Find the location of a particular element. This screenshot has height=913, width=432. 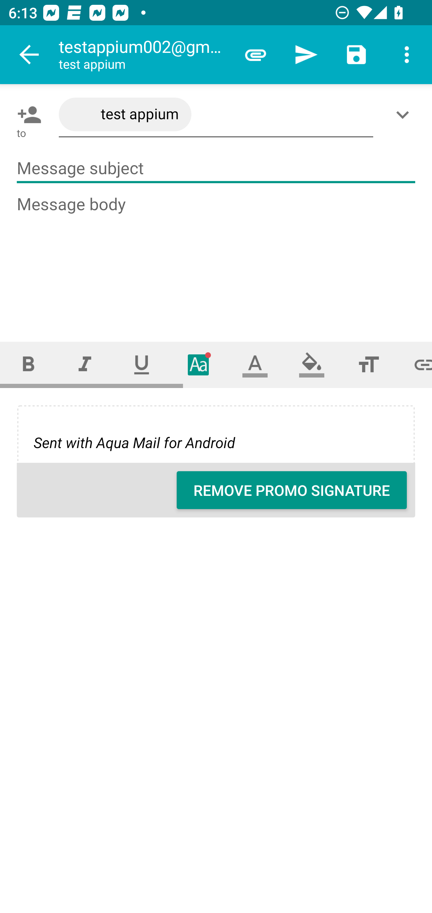

Font size is located at coordinates (368, 365).